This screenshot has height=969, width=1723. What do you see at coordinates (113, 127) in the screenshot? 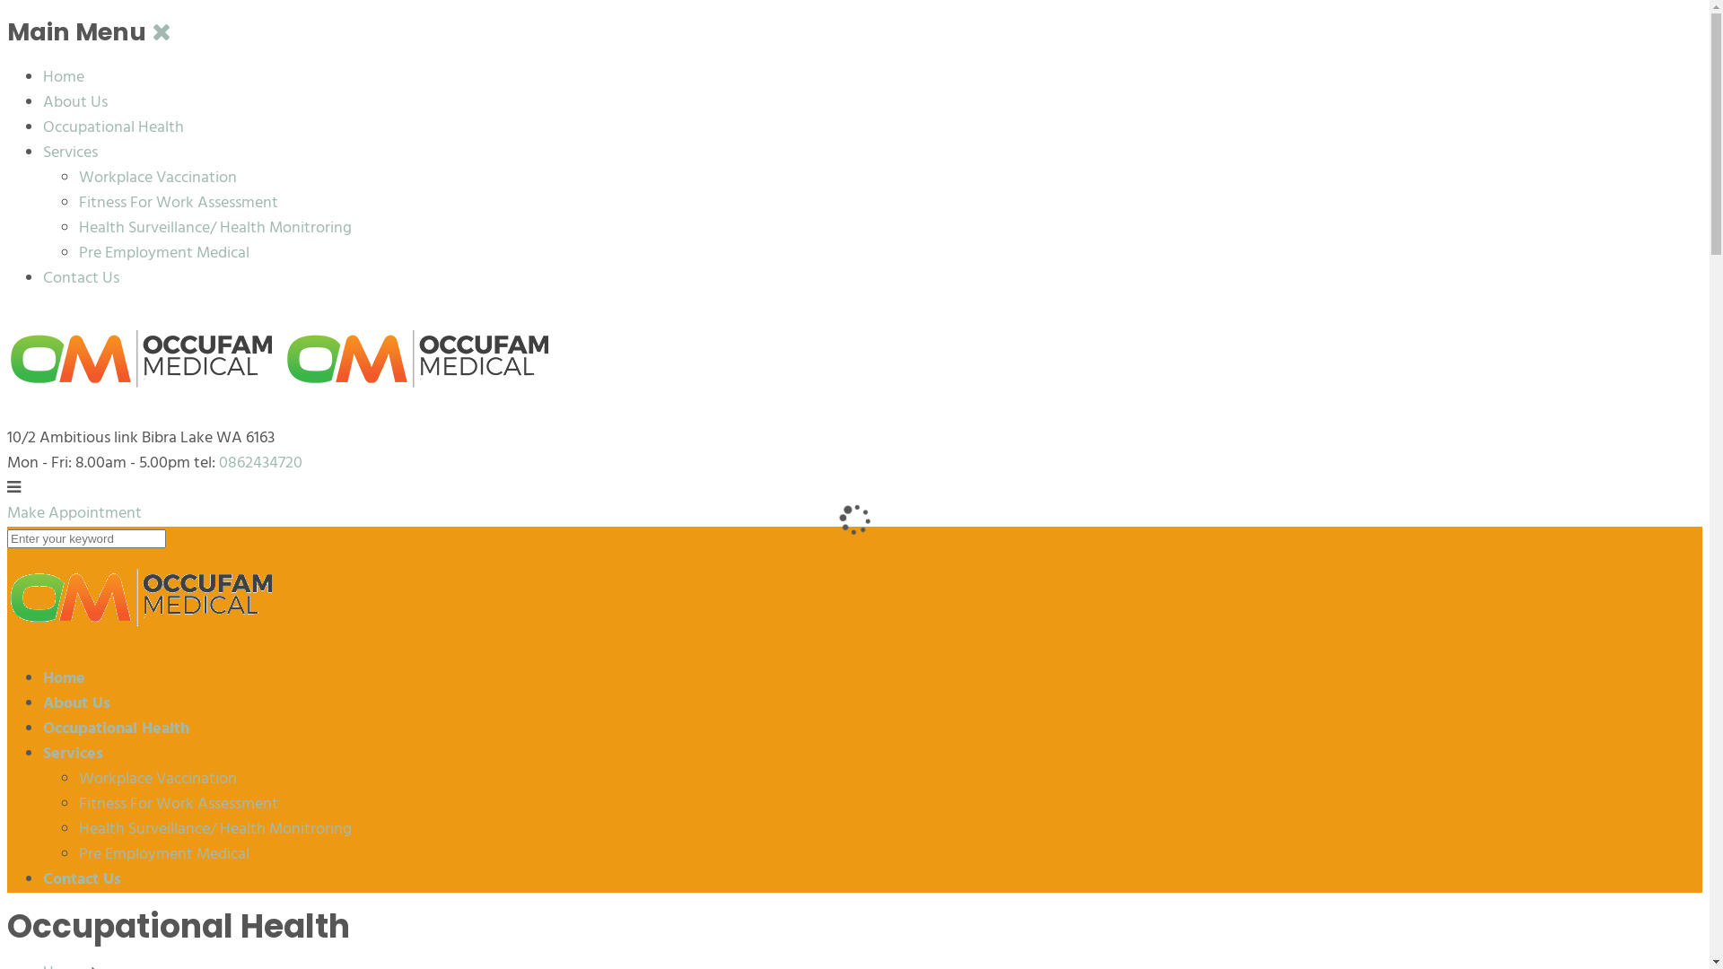
I see `Occupational Health` at bounding box center [113, 127].